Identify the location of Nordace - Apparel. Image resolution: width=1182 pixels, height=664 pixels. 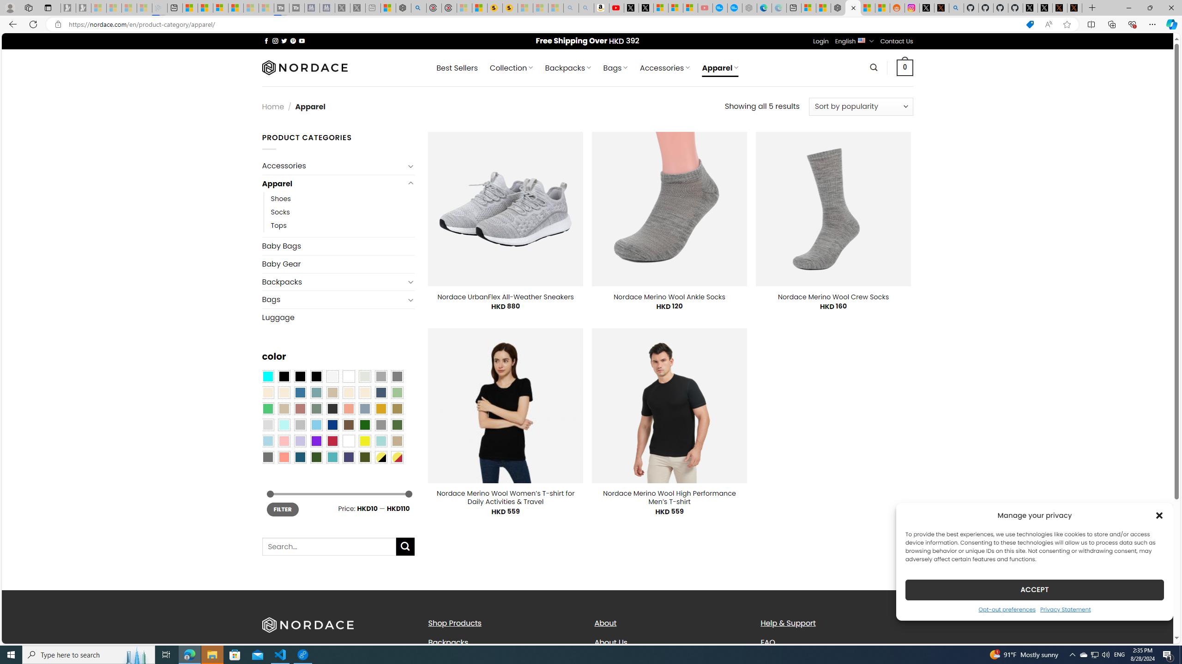
(852, 8).